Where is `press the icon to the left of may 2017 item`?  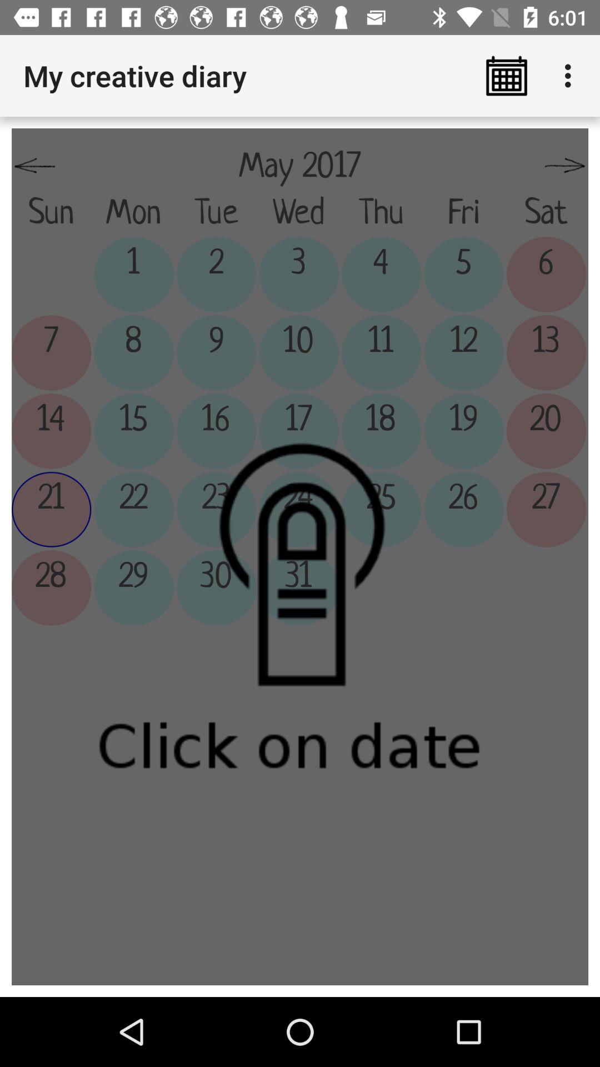 press the icon to the left of may 2017 item is located at coordinates (35, 166).